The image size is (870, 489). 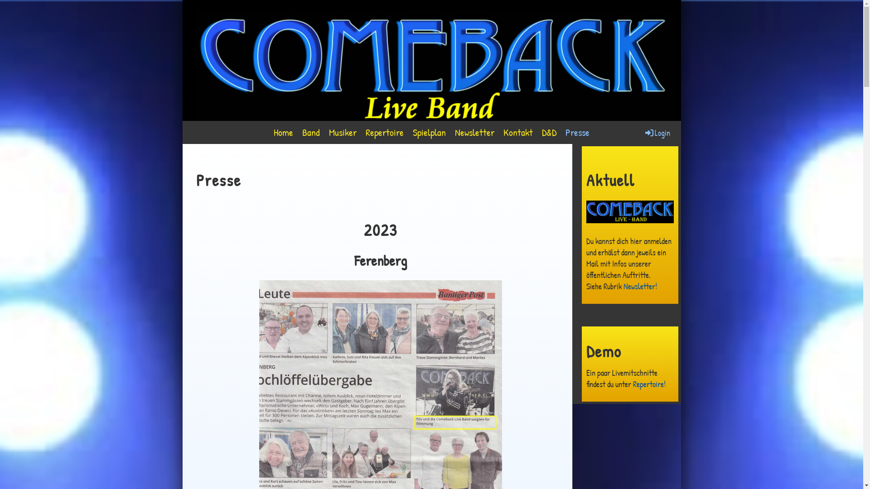 What do you see at coordinates (549, 132) in the screenshot?
I see `D&D` at bounding box center [549, 132].